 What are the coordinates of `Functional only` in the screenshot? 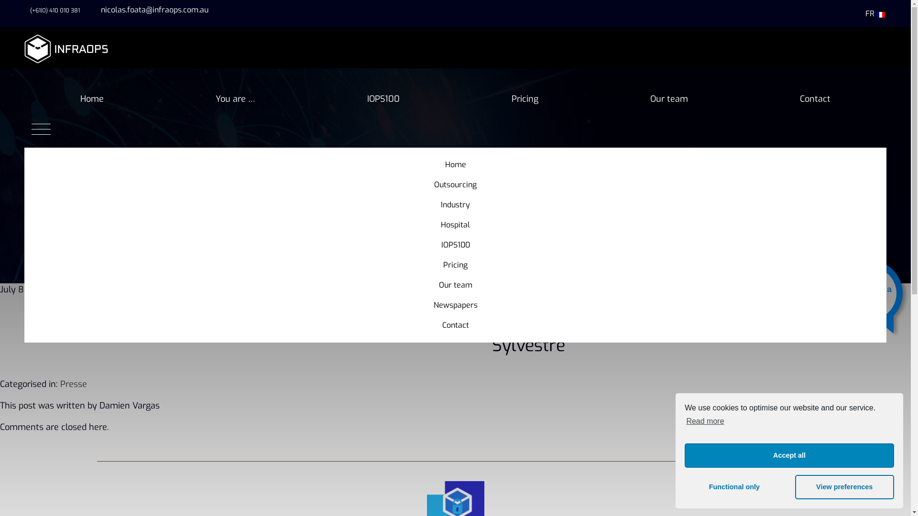 It's located at (734, 487).